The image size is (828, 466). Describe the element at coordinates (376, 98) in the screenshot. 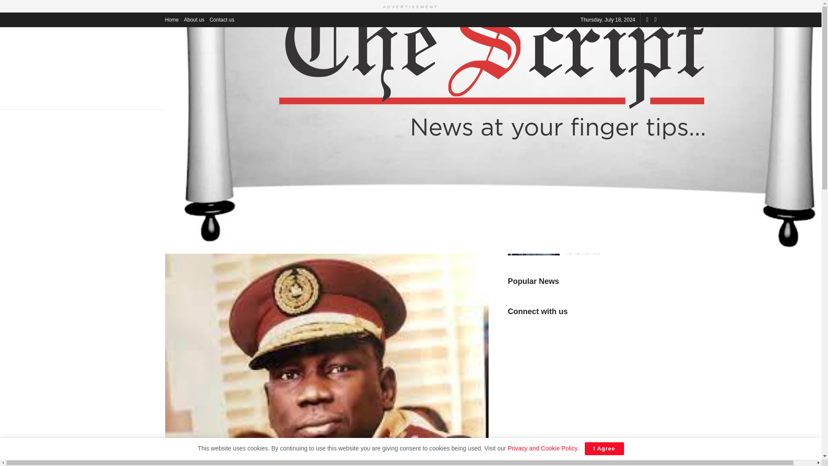

I see `ECONOMY` at that location.